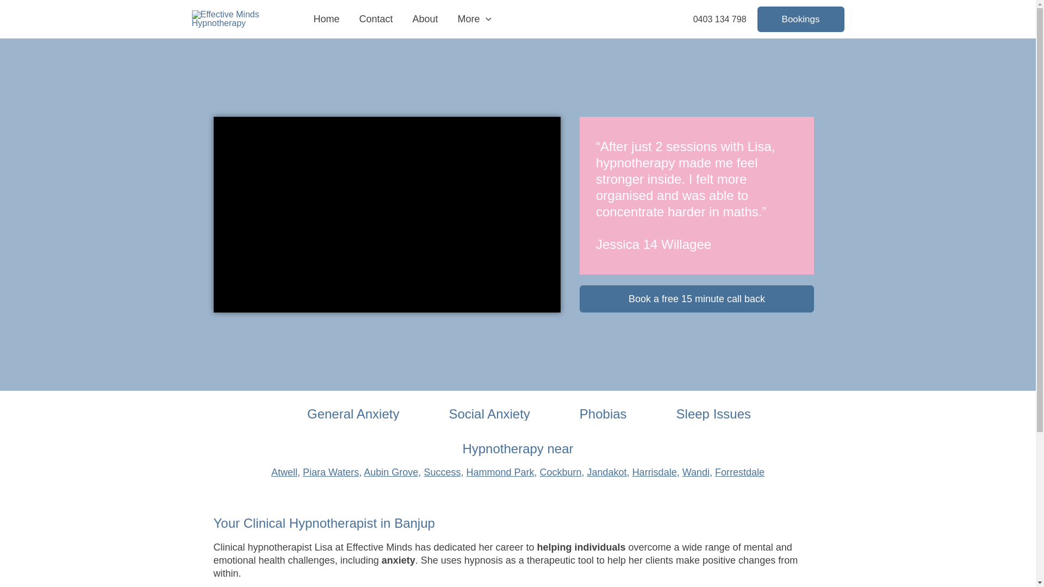 The image size is (1044, 587). I want to click on Home, so click(326, 19).